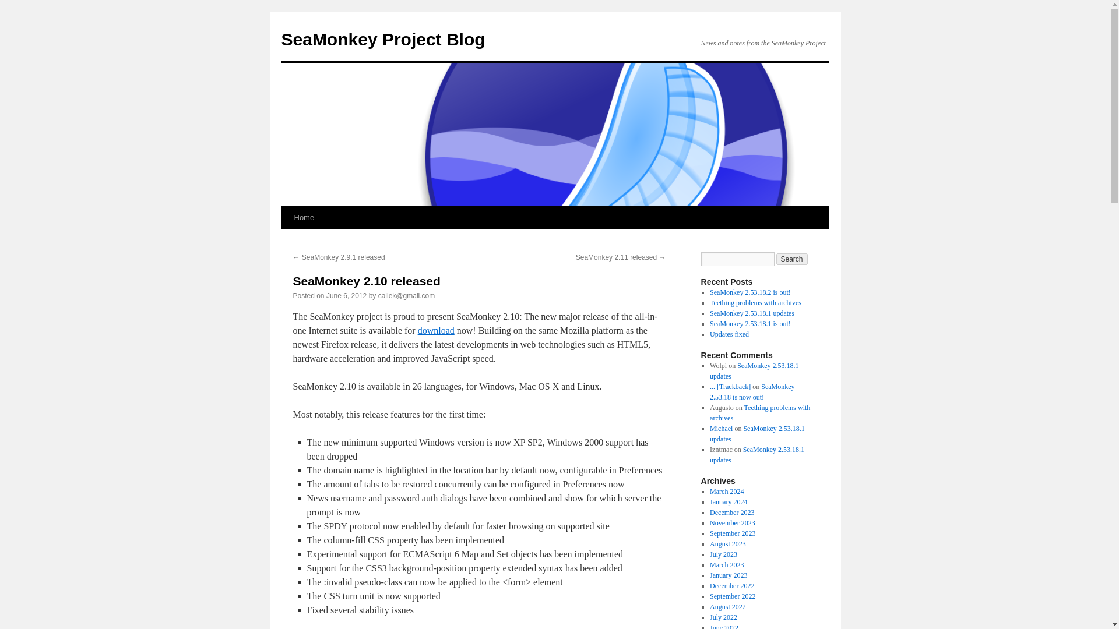  What do you see at coordinates (760, 412) in the screenshot?
I see `Teething problems with archives` at bounding box center [760, 412].